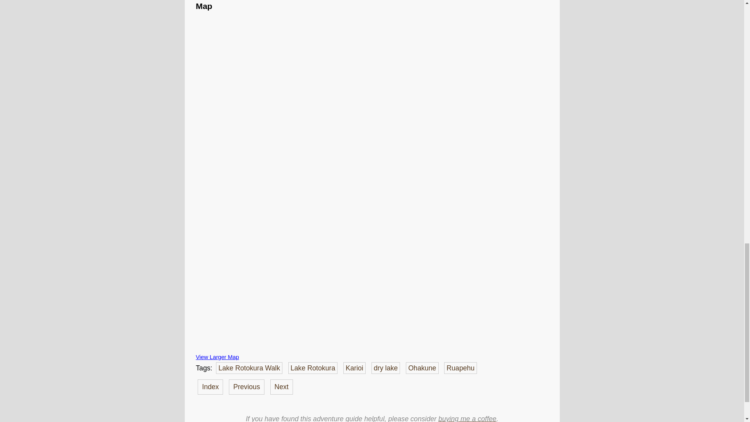 The height and width of the screenshot is (422, 750). Describe the element at coordinates (246, 386) in the screenshot. I see `Previous` at that location.